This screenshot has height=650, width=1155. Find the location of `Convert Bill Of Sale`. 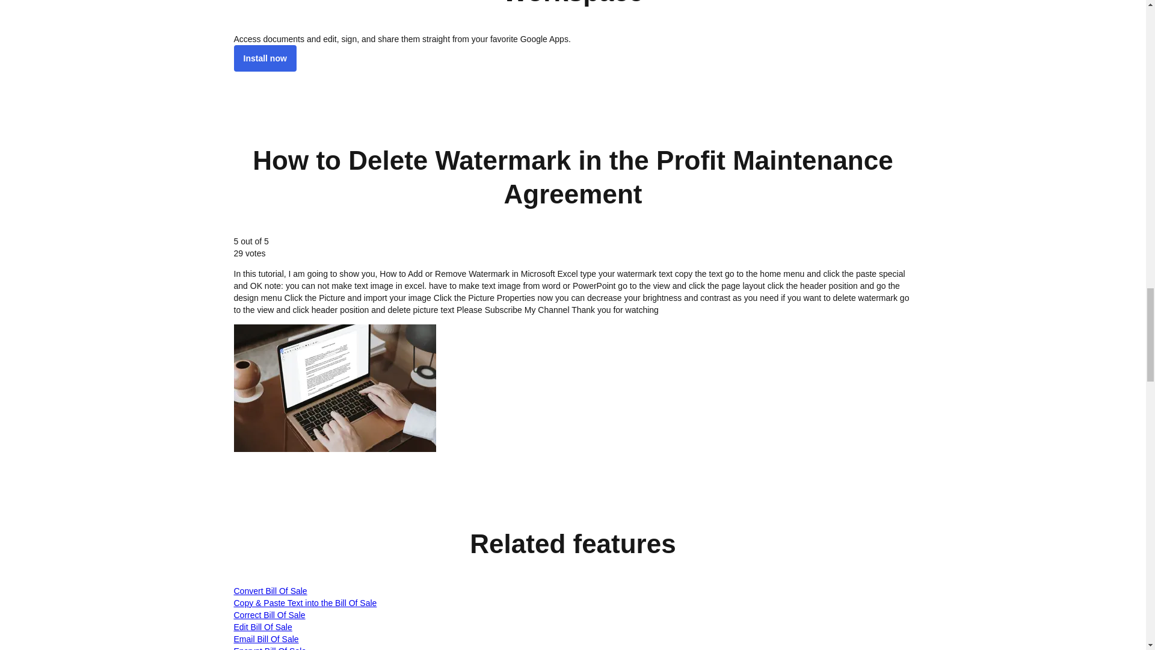

Convert Bill Of Sale is located at coordinates (269, 591).